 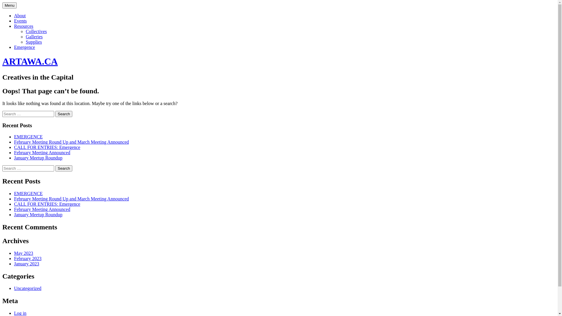 What do you see at coordinates (47, 147) in the screenshot?
I see `CALL FOR ENTRIES: Emergence` at bounding box center [47, 147].